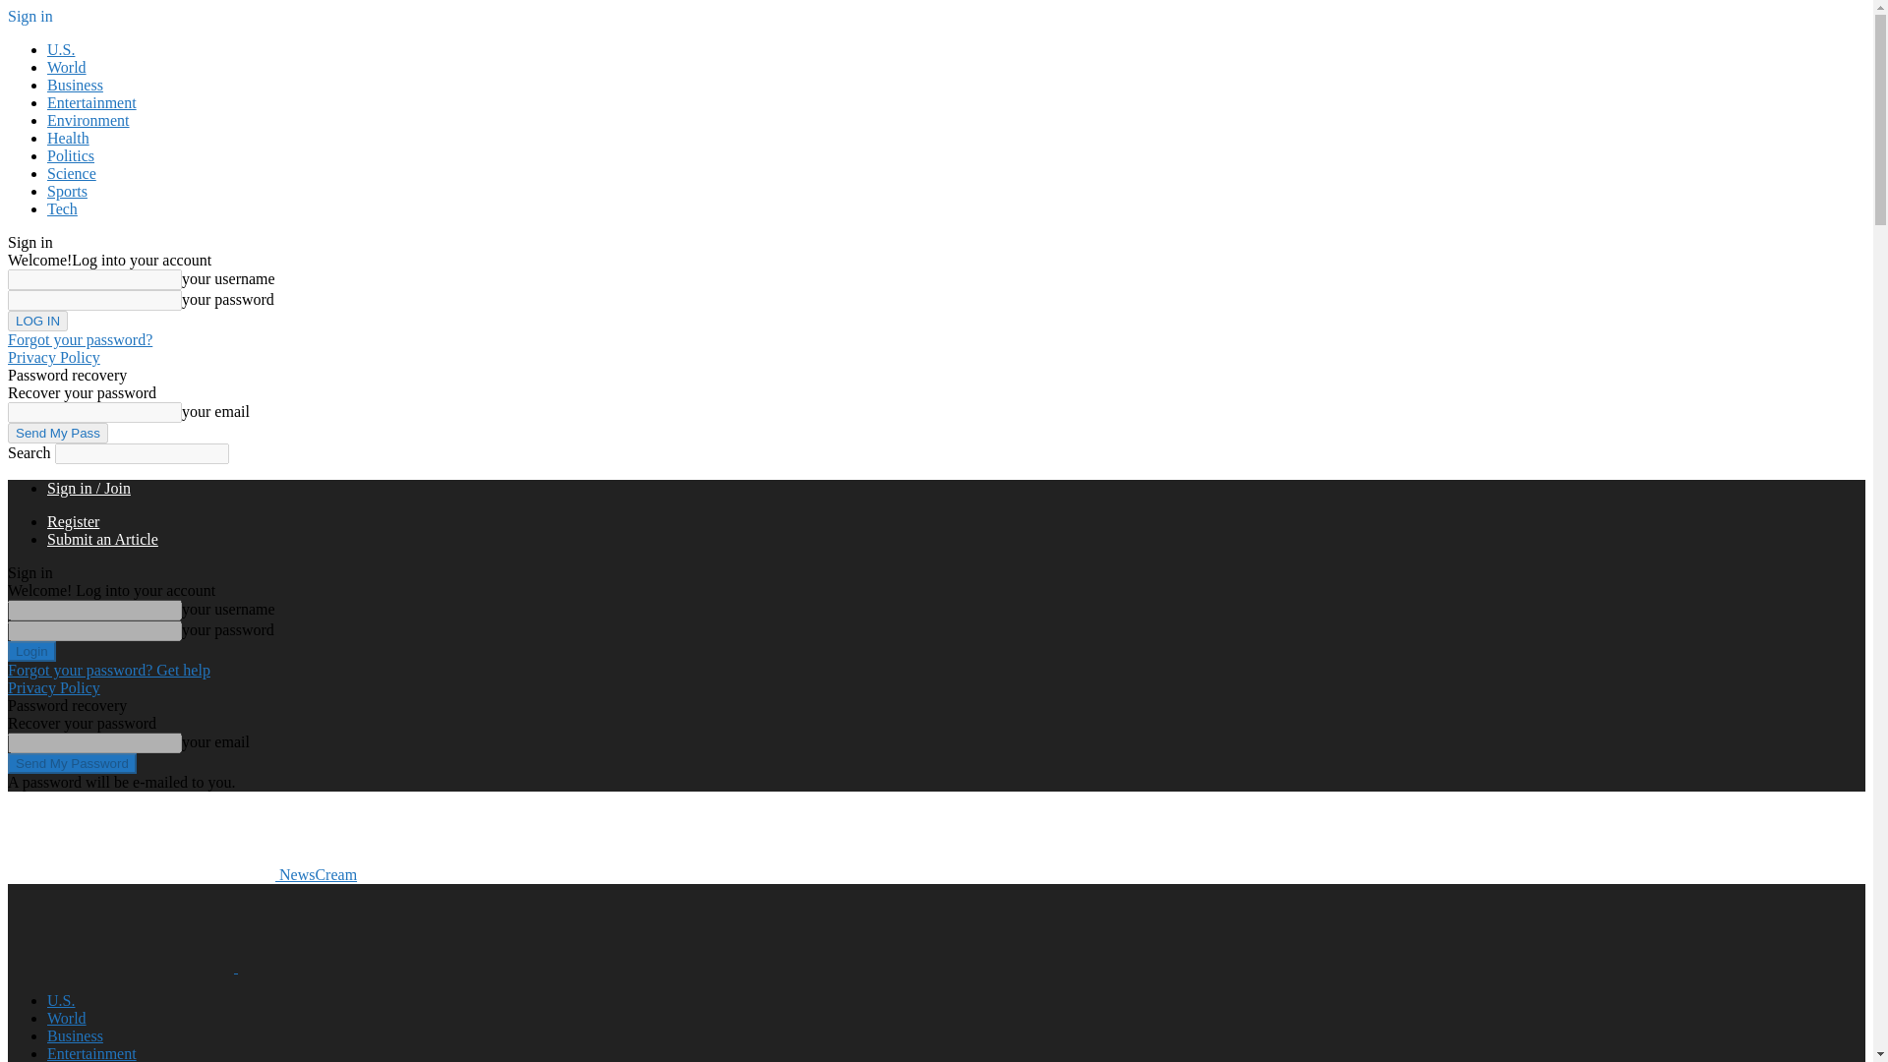 This screenshot has height=1062, width=1888. I want to click on Business, so click(75, 85).